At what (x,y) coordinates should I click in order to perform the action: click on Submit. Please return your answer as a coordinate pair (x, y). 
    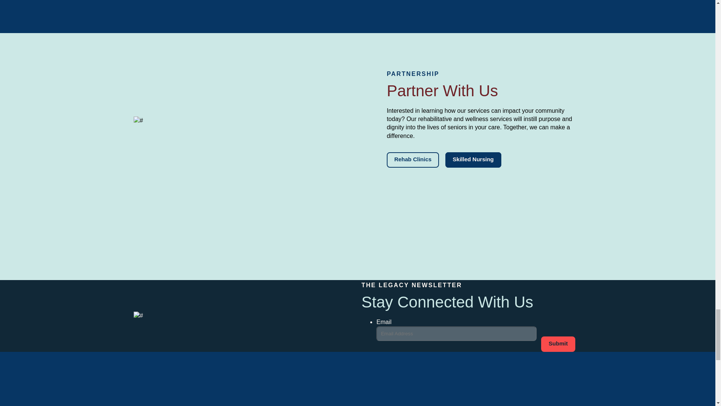
    Looking at the image, I should click on (558, 344).